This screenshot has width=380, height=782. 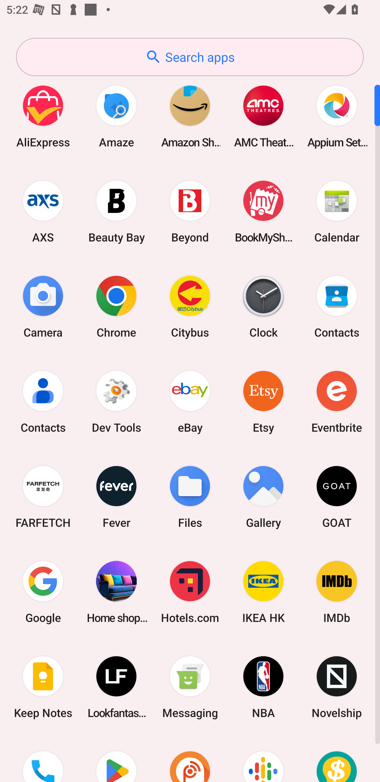 I want to click on Chrome, so click(x=116, y=306).